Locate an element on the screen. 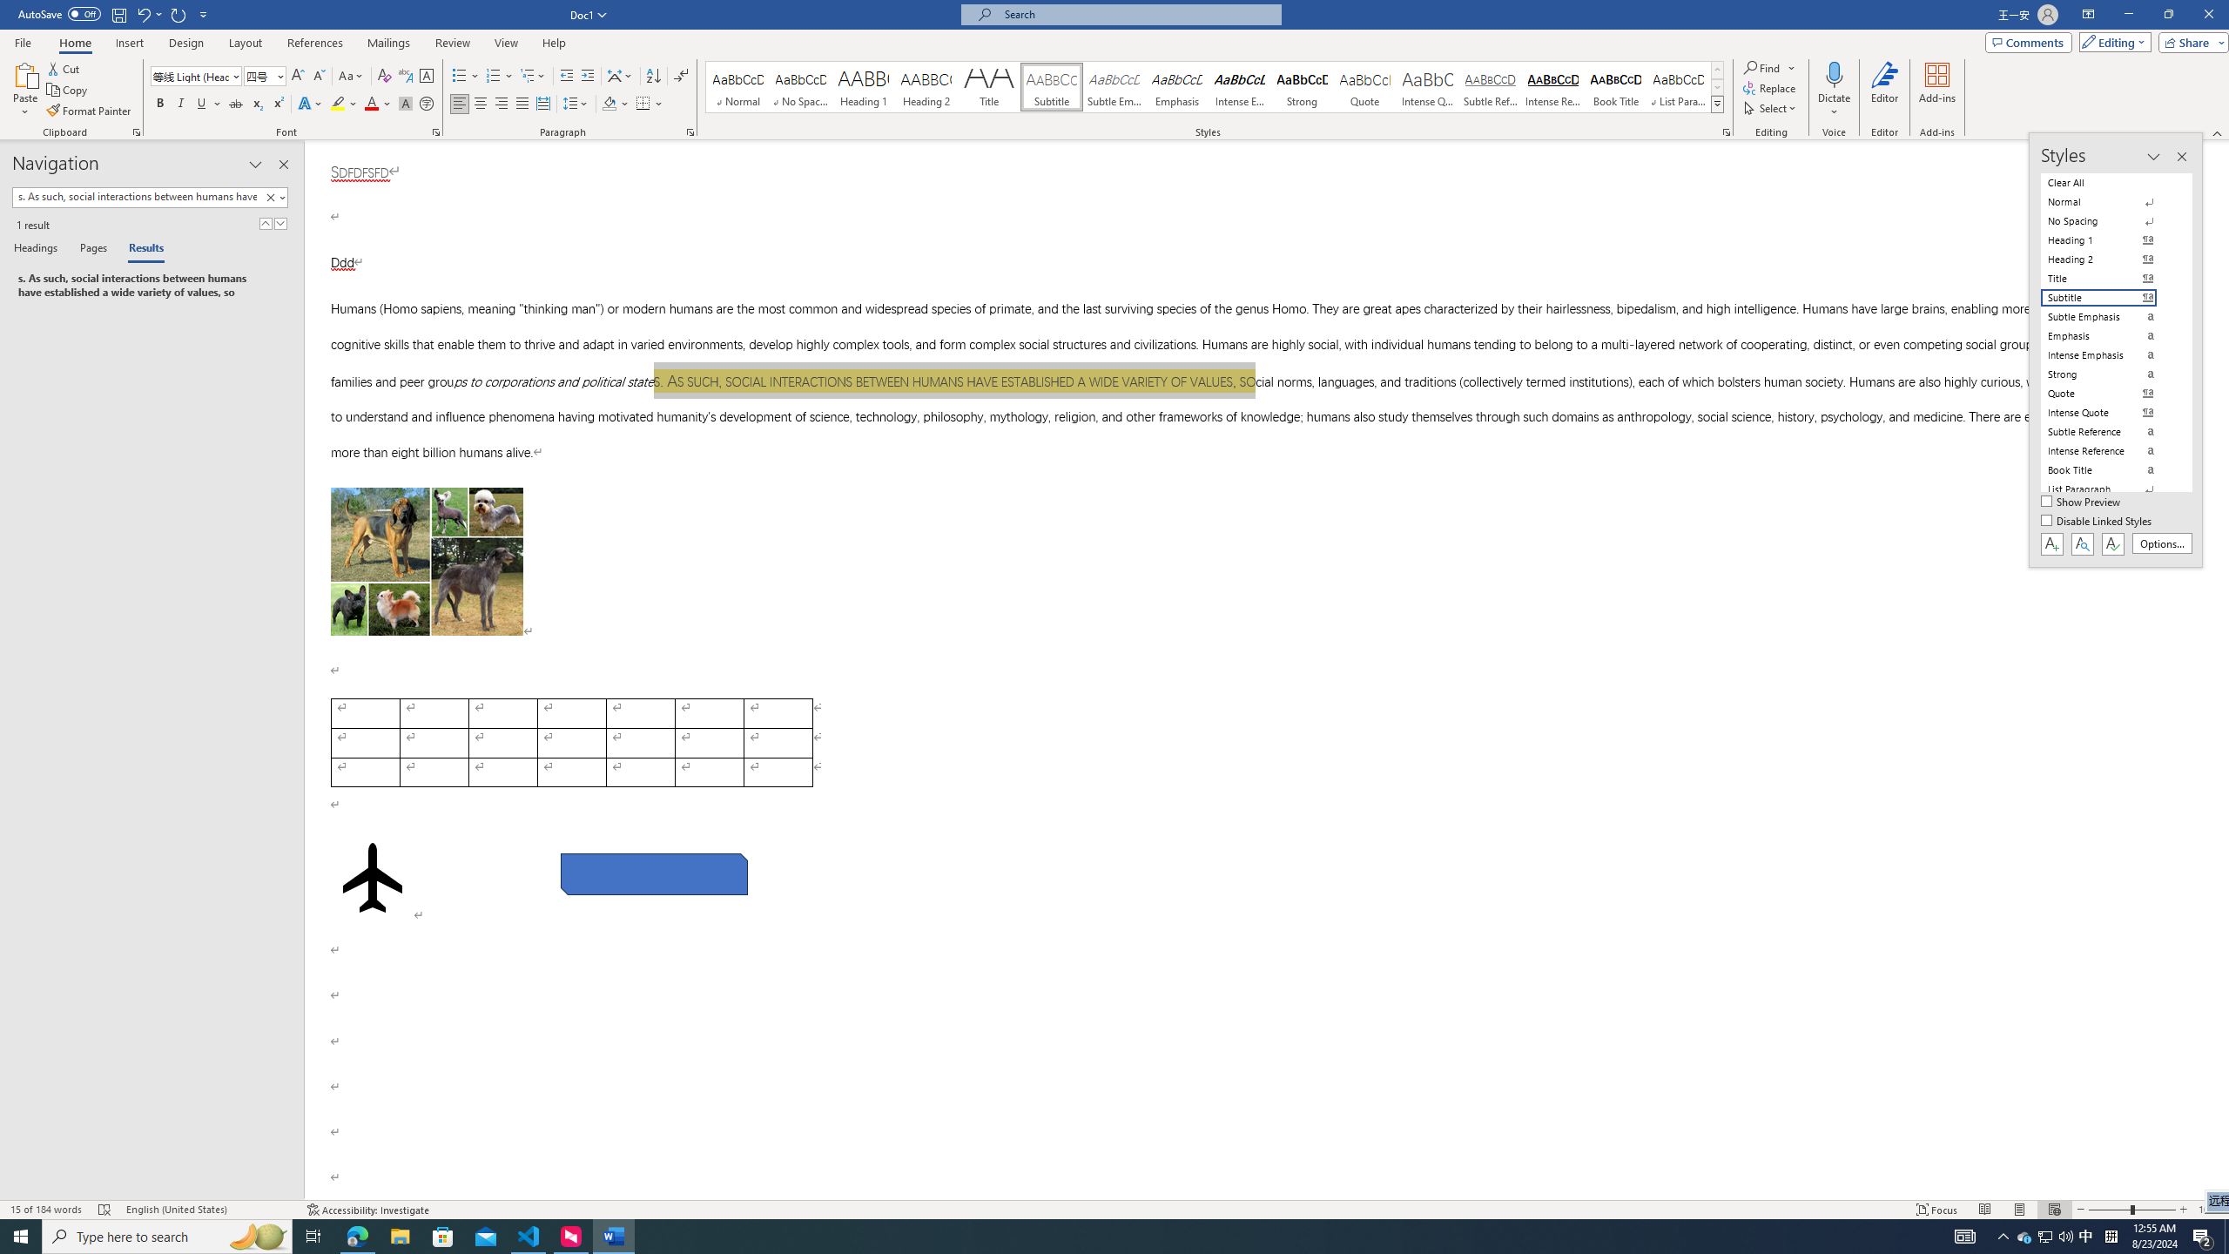 The width and height of the screenshot is (2229, 1254). Decrease Indent is located at coordinates (568, 77).